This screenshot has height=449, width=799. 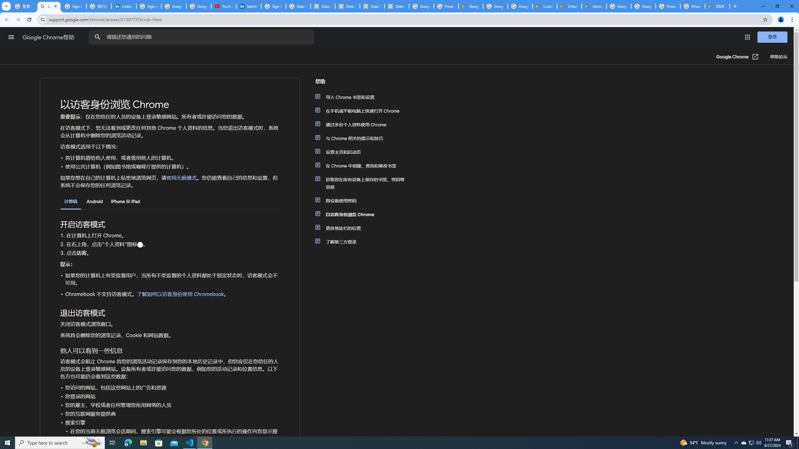 I want to click on LinkedIn Privacy Policy, so click(x=124, y=6).